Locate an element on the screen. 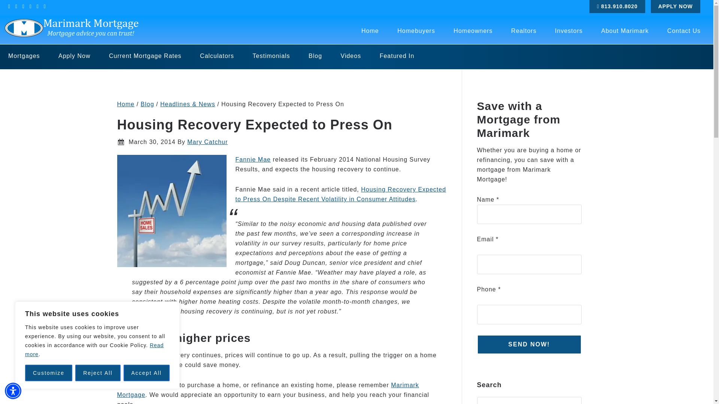 The height and width of the screenshot is (404, 719). Accessibility Menu is located at coordinates (13, 391).